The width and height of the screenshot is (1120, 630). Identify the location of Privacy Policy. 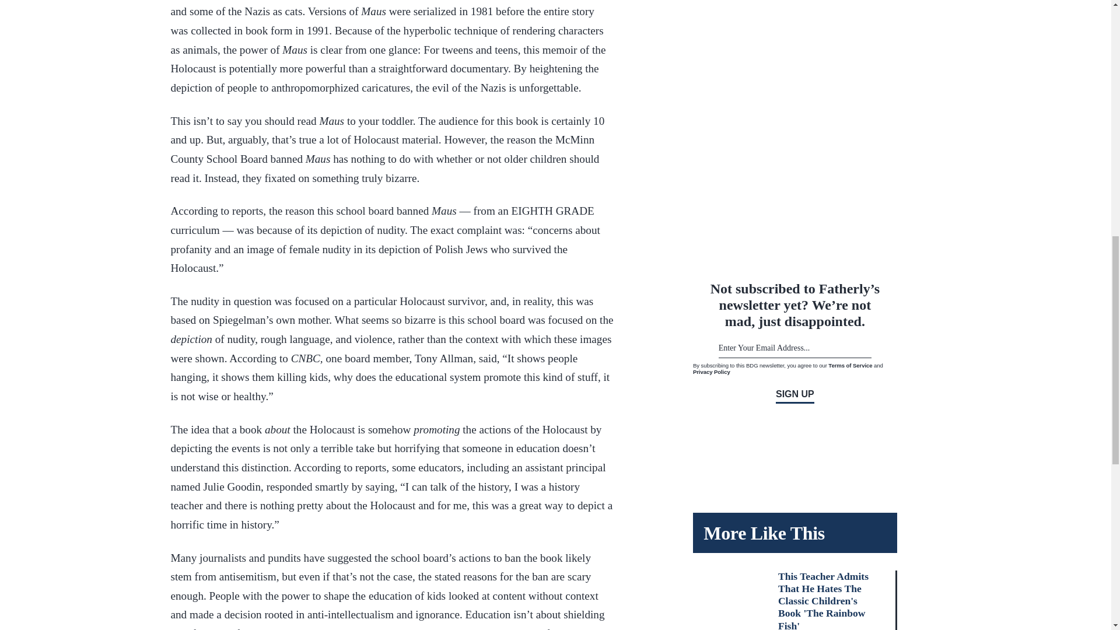
(712, 371).